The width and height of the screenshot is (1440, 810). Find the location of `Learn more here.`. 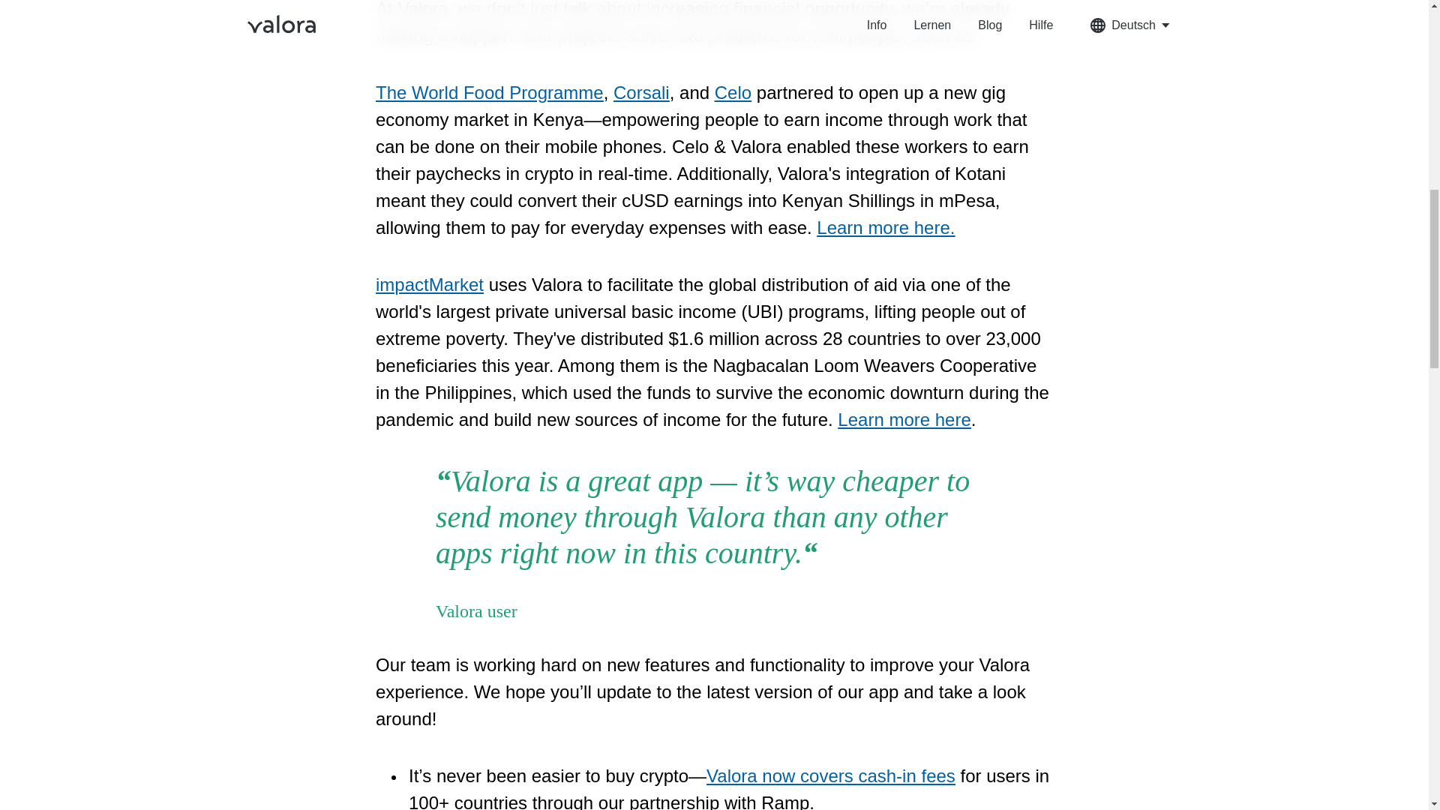

Learn more here. is located at coordinates (885, 228).